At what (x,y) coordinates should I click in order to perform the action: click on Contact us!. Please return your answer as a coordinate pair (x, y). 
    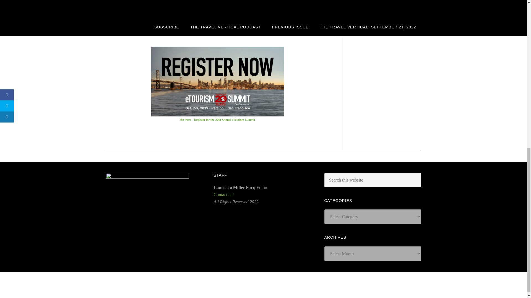
    Looking at the image, I should click on (223, 194).